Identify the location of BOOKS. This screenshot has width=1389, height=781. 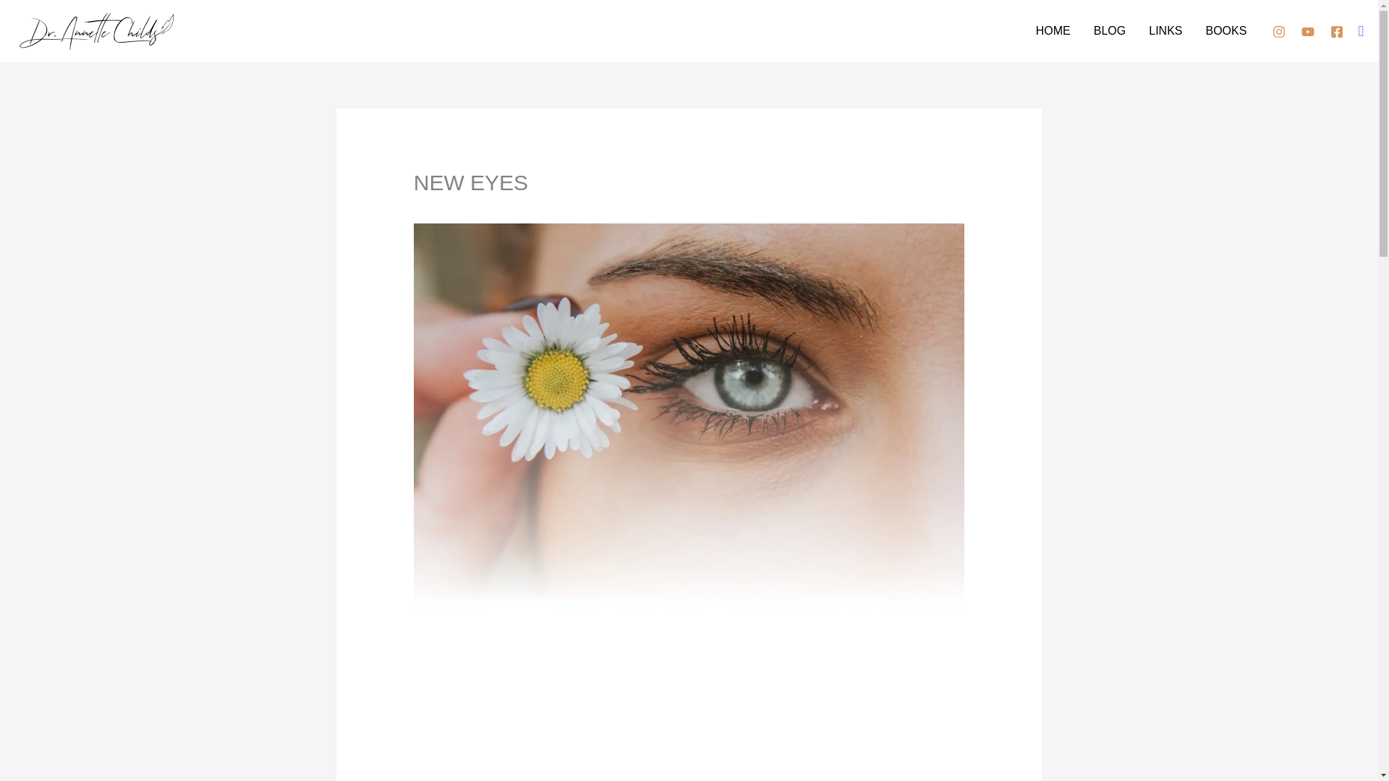
(1226, 30).